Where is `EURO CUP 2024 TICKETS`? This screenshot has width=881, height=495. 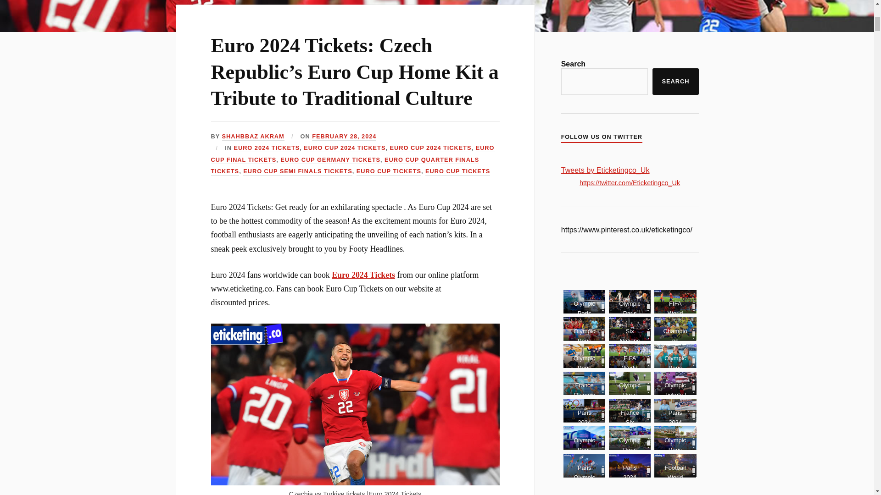 EURO CUP 2024 TICKETS is located at coordinates (345, 148).